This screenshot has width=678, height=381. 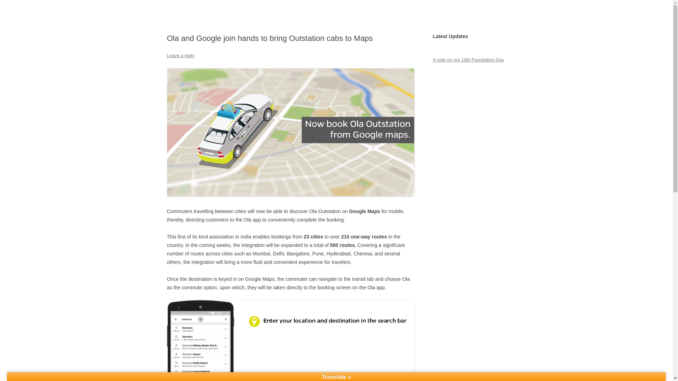 I want to click on Leave a reply, so click(x=180, y=56).